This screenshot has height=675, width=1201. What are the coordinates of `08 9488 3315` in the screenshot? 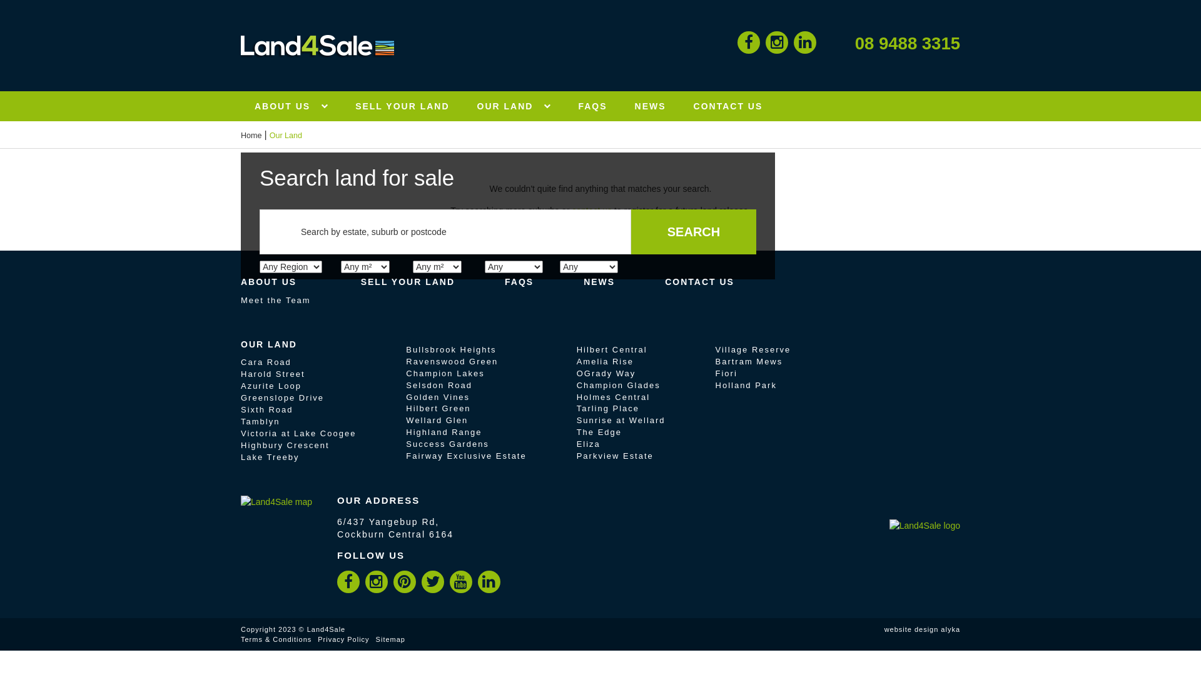 It's located at (894, 44).